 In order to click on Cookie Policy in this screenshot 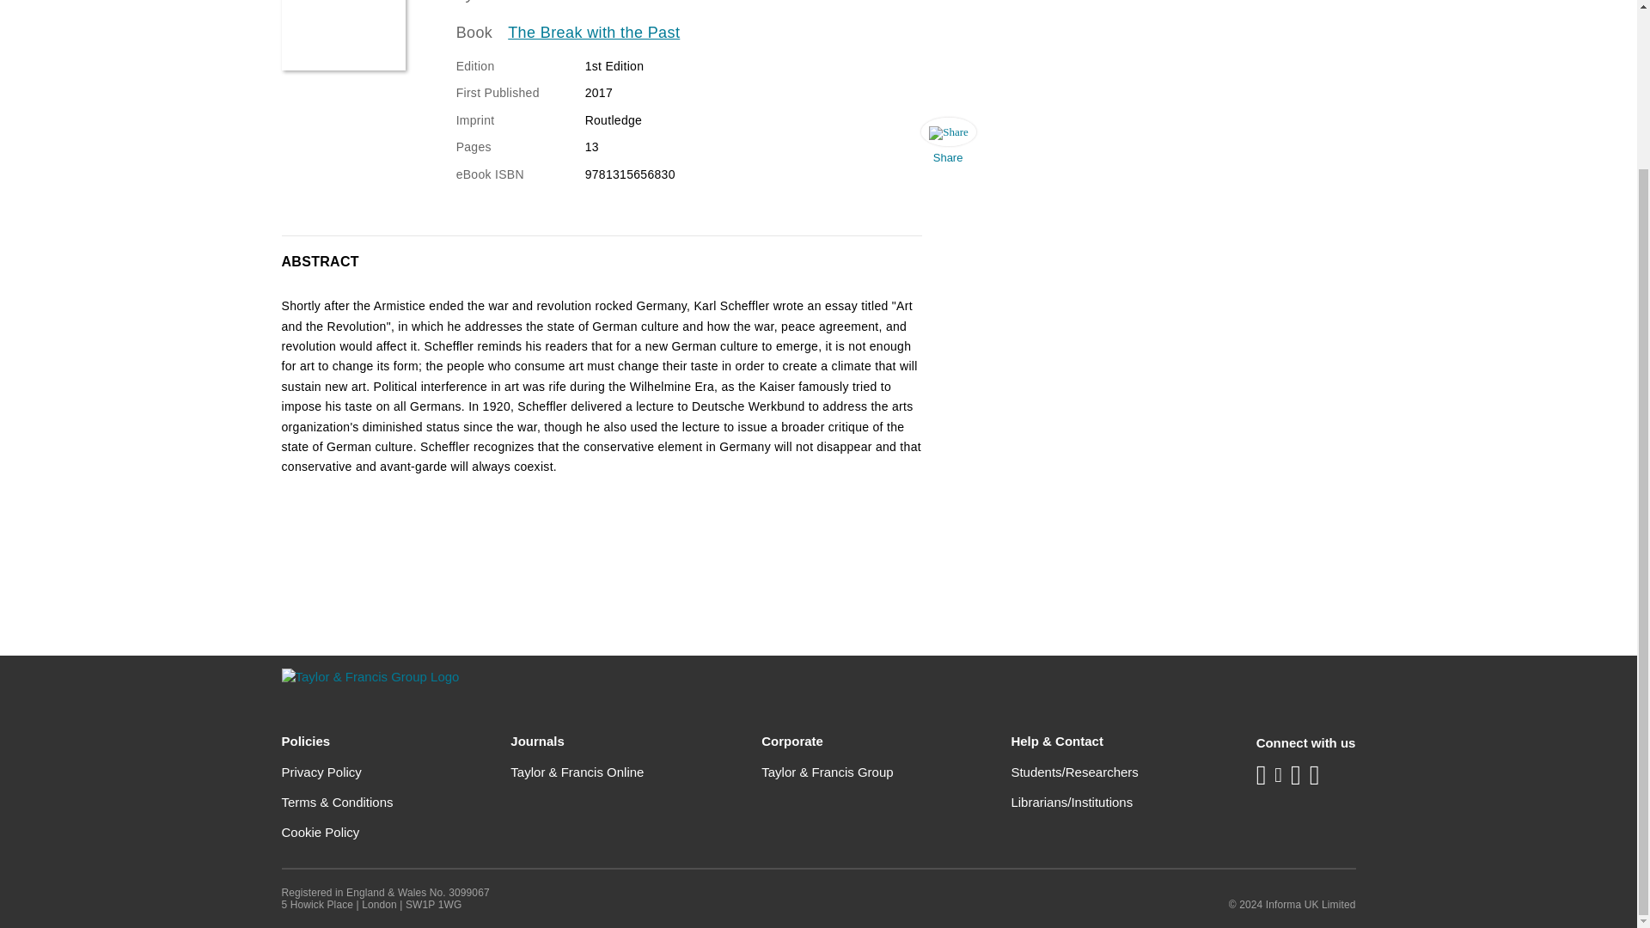, I will do `click(321, 832)`.